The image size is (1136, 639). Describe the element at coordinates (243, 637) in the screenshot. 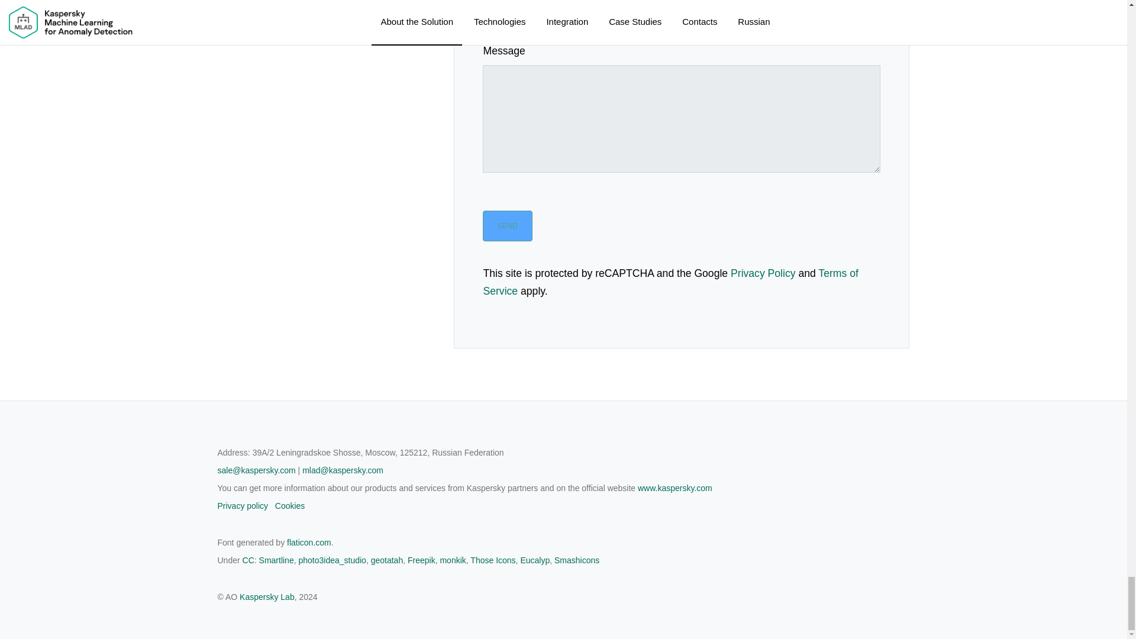

I see `Privacy policy` at that location.